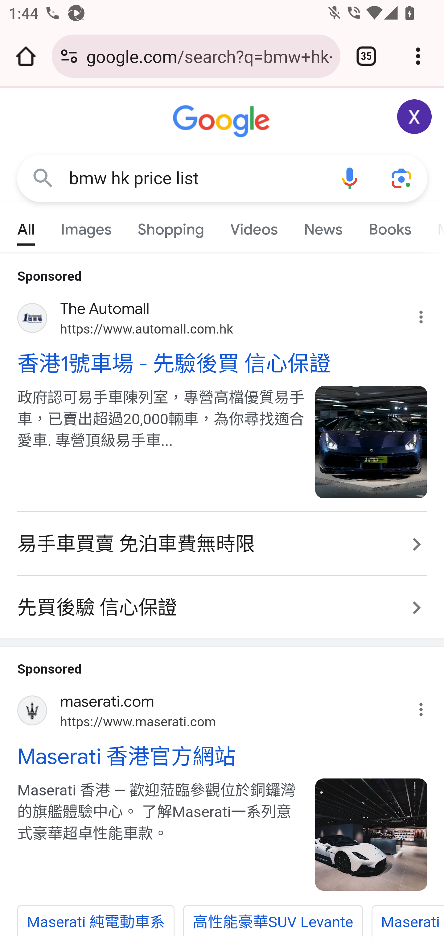  What do you see at coordinates (372, 835) in the screenshot?
I see `Image from maserati.com` at bounding box center [372, 835].